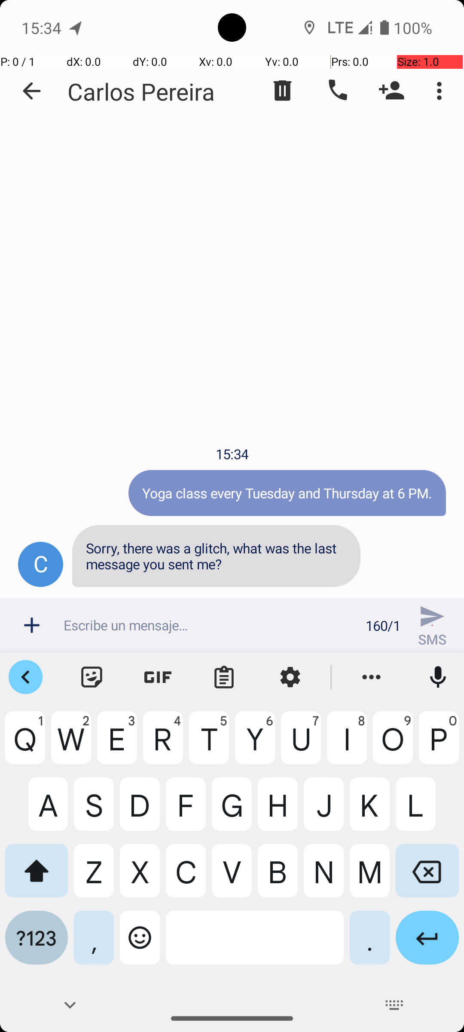 Image resolution: width=464 pixels, height=1032 pixels. Describe the element at coordinates (141, 91) in the screenshot. I see `Carlos Pereira` at that location.